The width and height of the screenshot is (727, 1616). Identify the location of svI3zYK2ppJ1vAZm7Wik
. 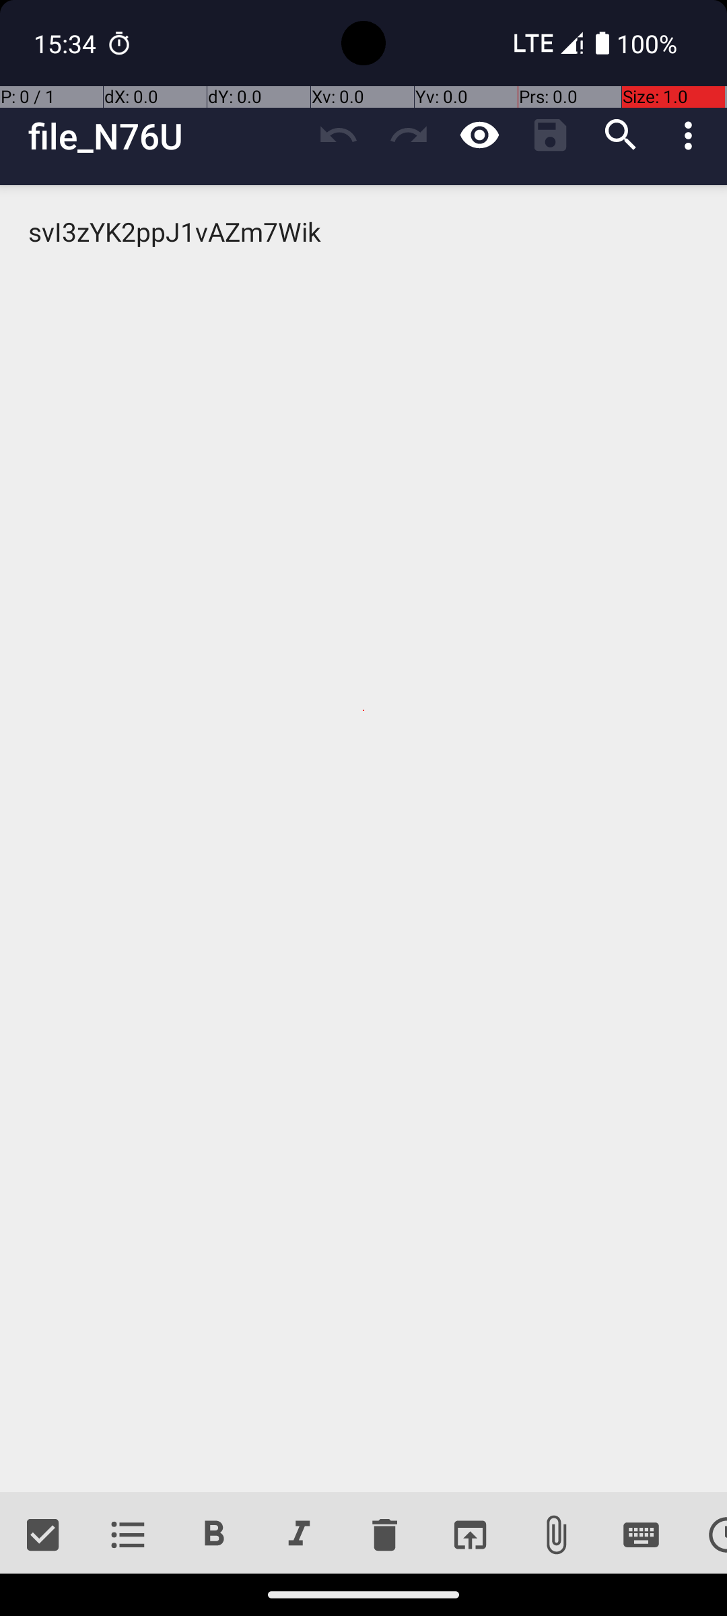
(363, 839).